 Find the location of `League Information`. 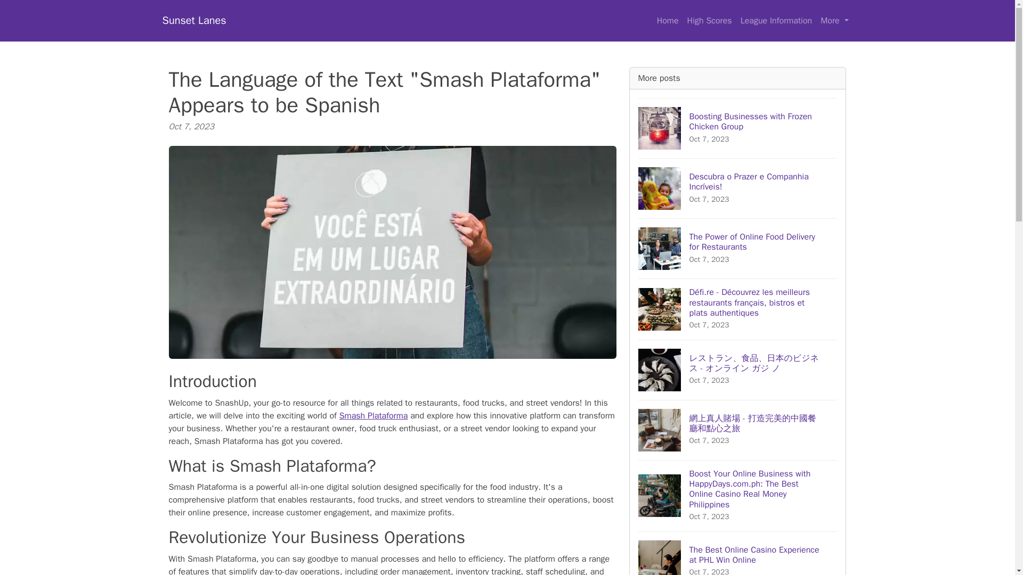

League Information is located at coordinates (738, 128).